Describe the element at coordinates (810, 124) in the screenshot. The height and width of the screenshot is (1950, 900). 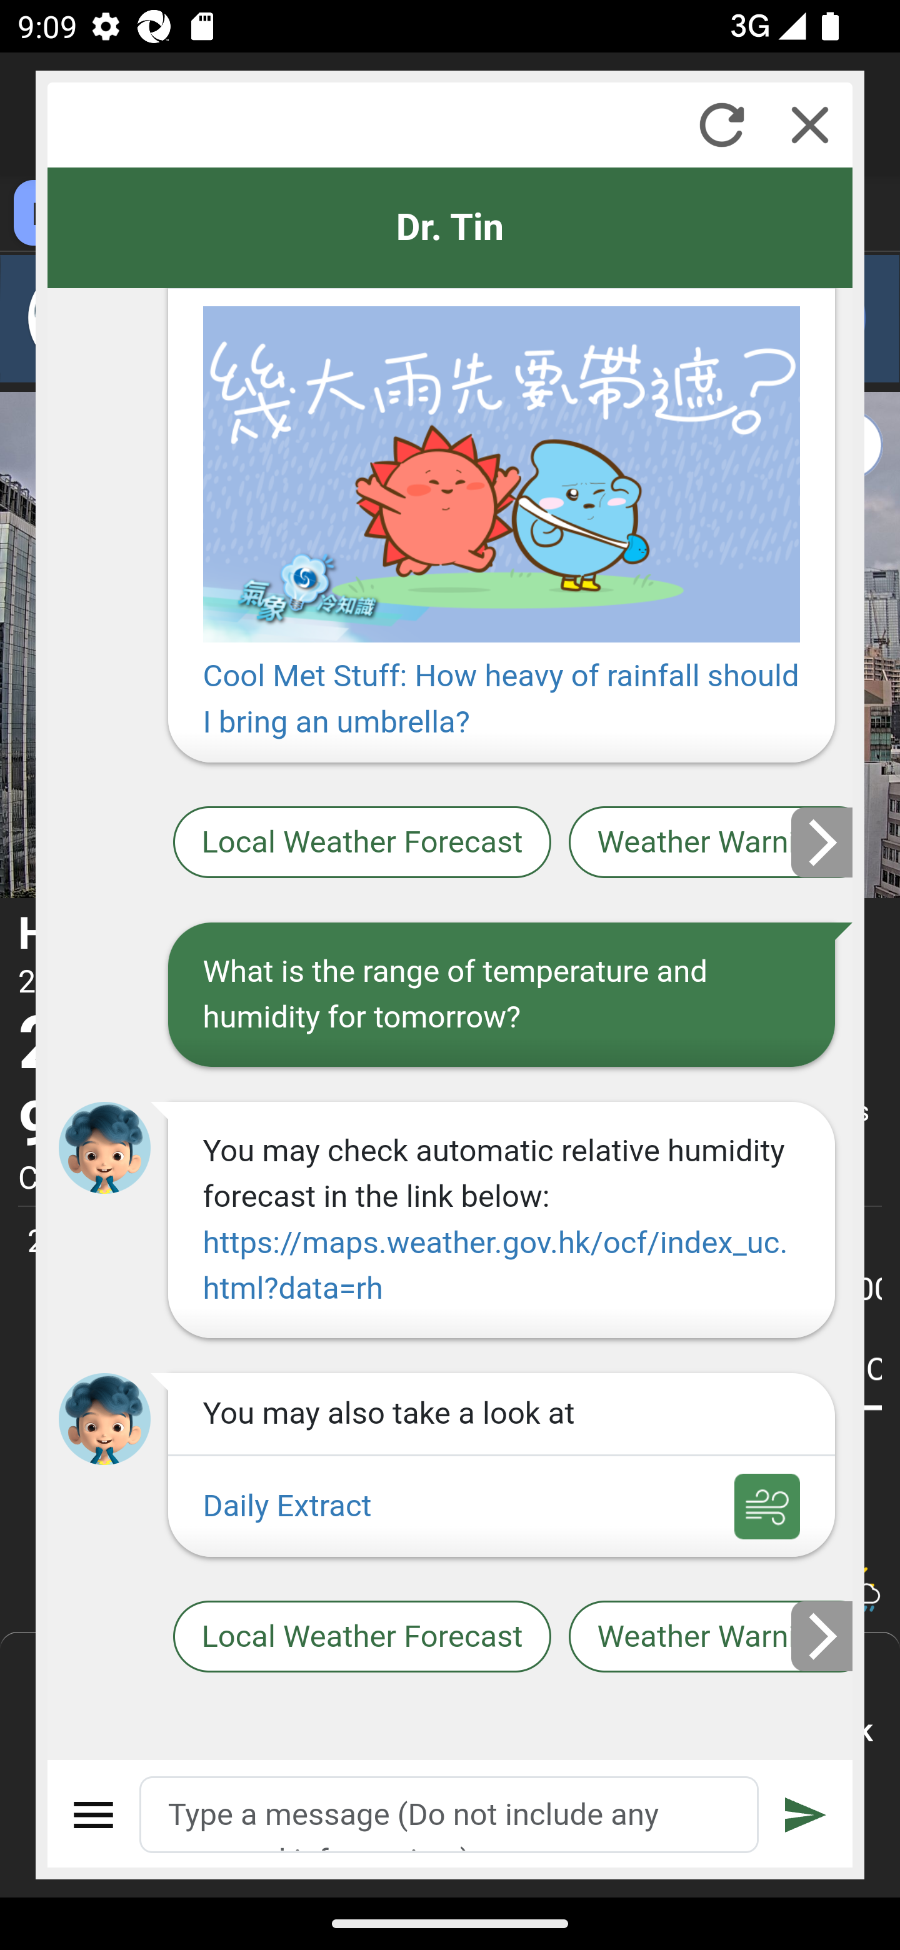
I see `Close` at that location.